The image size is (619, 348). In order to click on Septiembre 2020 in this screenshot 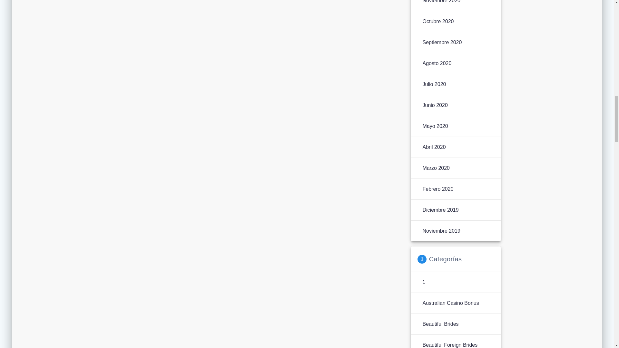, I will do `click(442, 42)`.